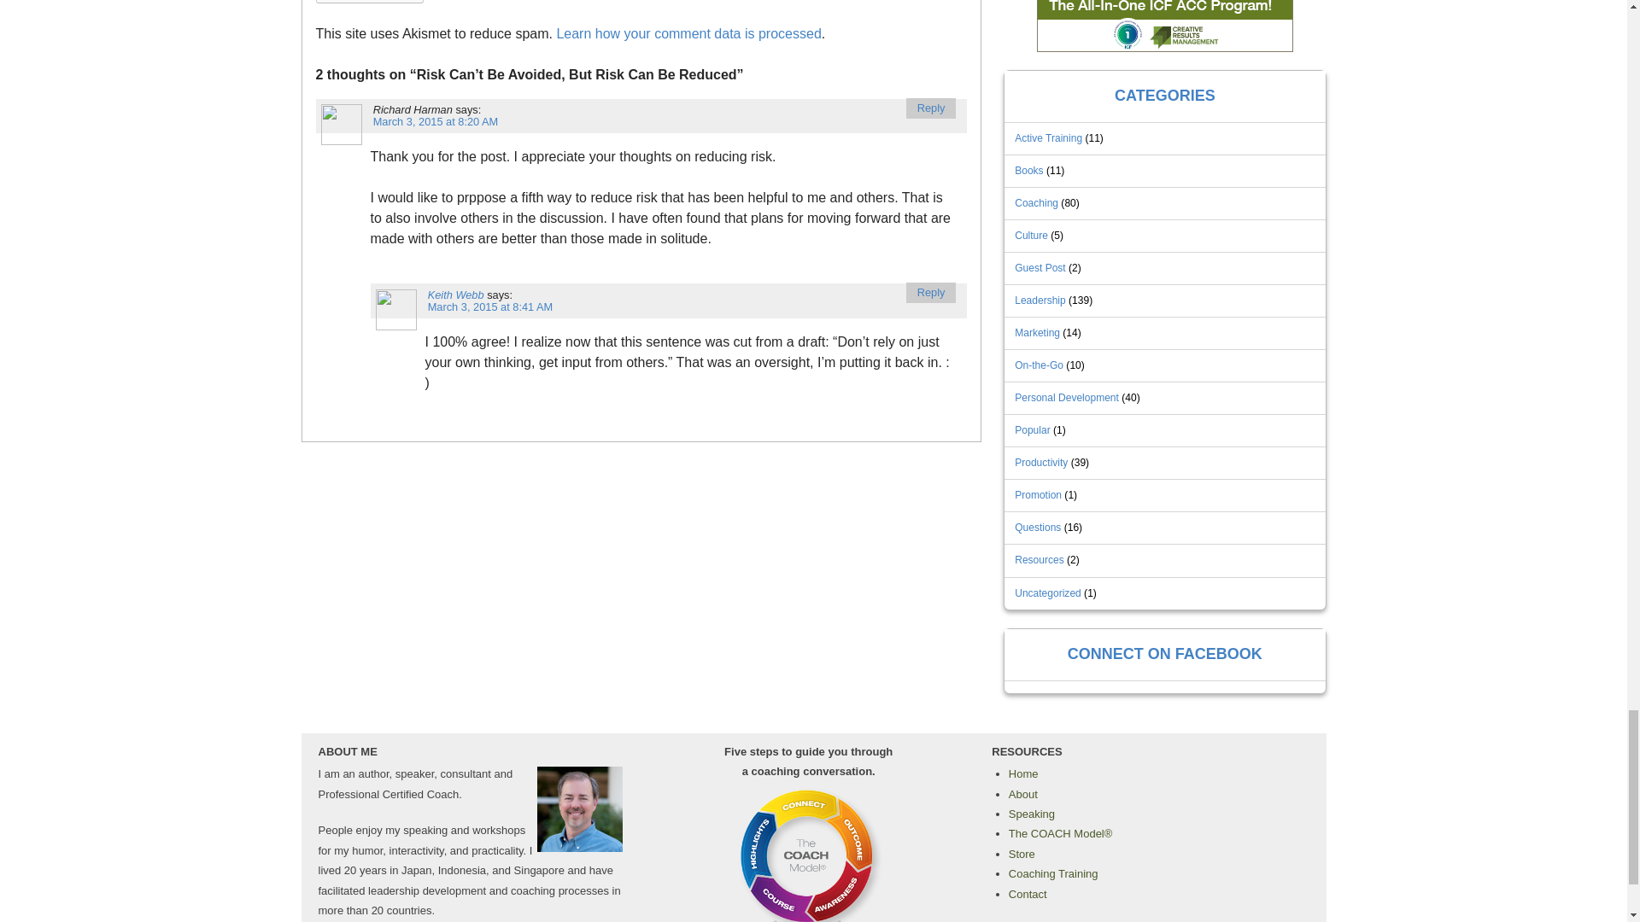 The height and width of the screenshot is (922, 1640). Describe the element at coordinates (371, 2) in the screenshot. I see `Post Comment` at that location.